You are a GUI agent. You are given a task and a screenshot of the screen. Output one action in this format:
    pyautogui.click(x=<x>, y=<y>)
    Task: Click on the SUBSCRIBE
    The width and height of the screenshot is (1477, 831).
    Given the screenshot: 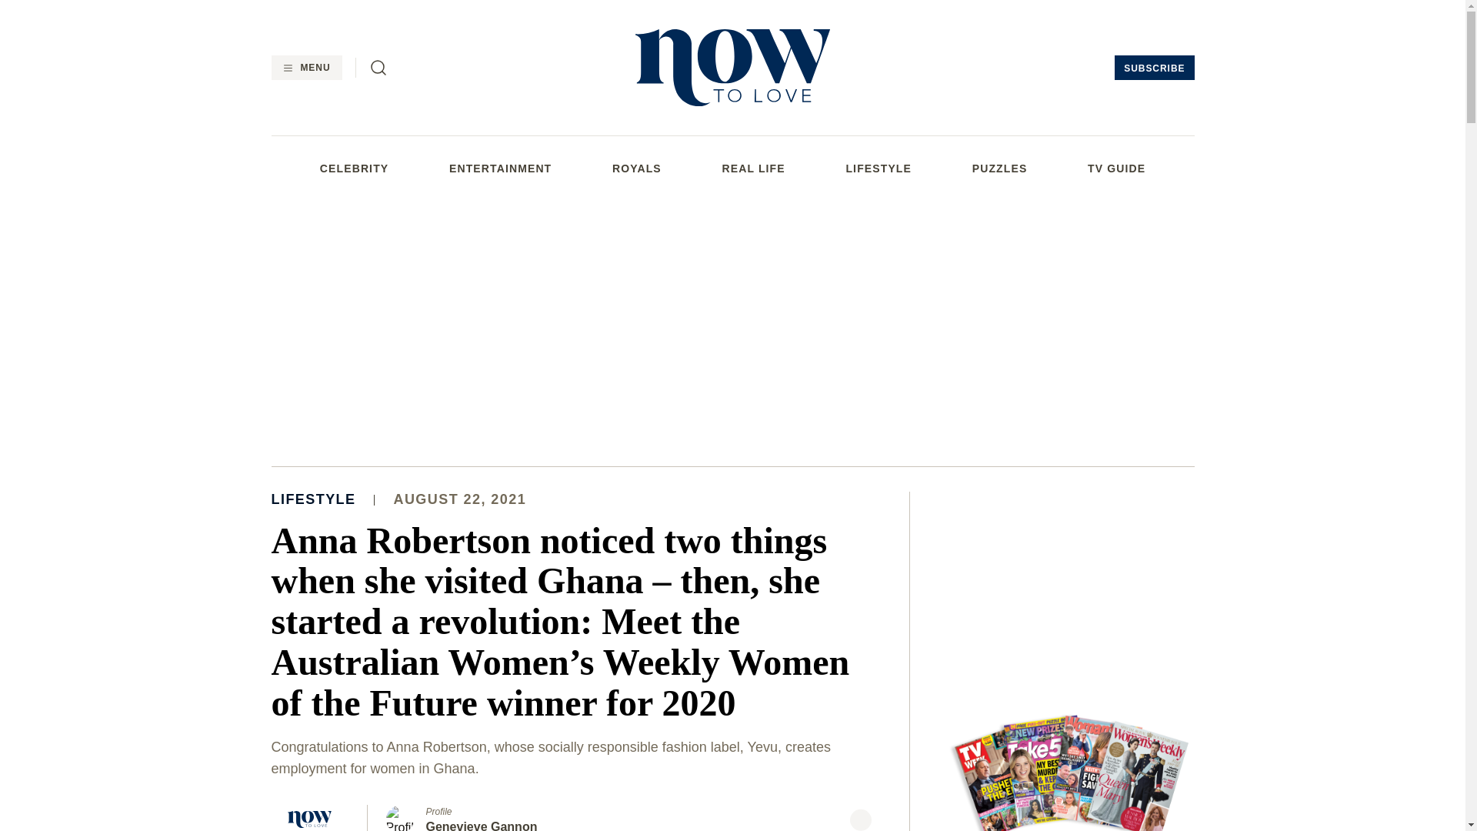 What is the action you would take?
    pyautogui.click(x=1154, y=68)
    